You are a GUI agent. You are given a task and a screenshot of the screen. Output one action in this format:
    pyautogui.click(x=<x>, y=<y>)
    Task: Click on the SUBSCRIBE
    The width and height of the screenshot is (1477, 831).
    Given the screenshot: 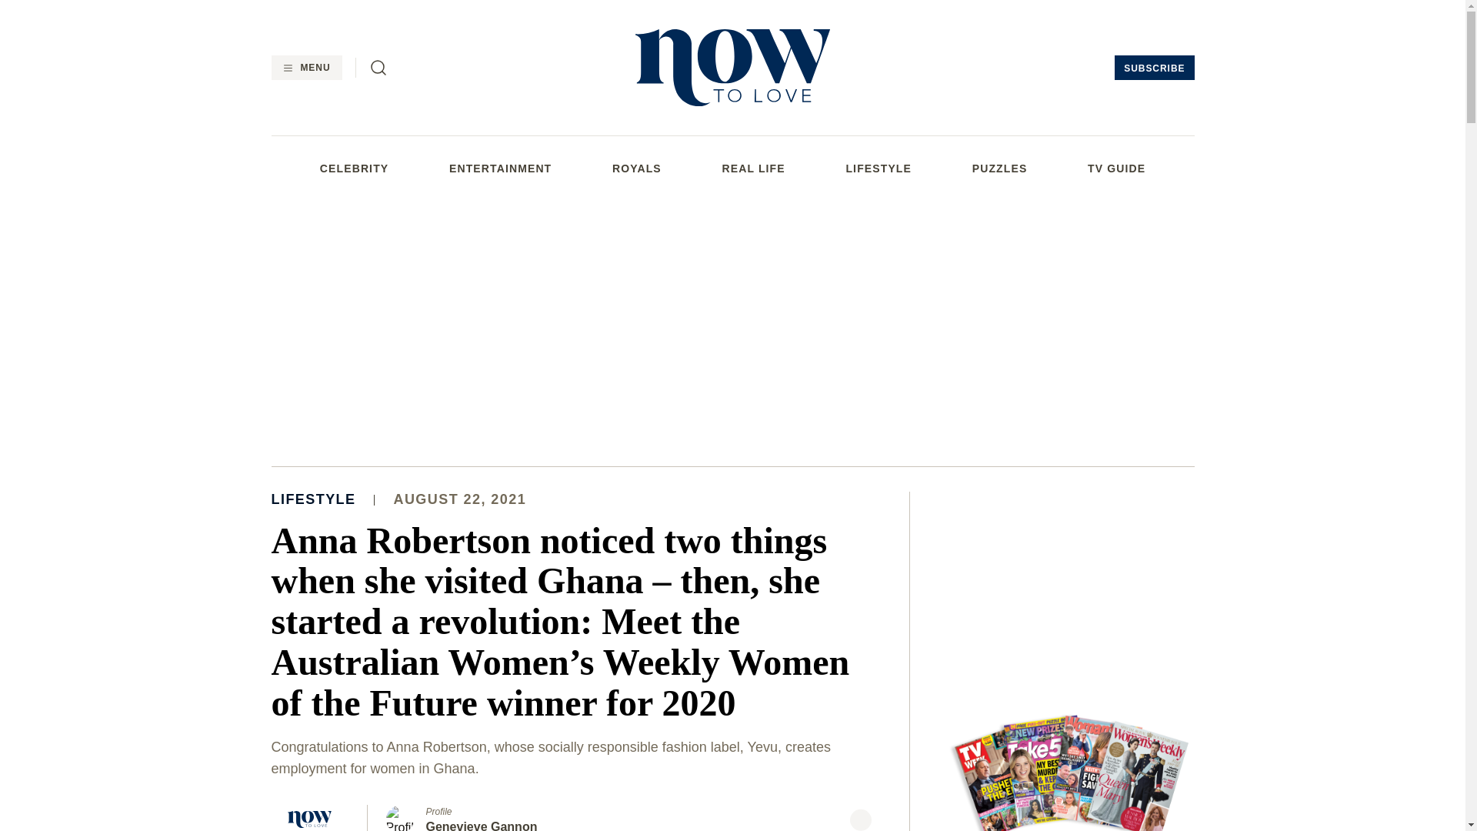 What is the action you would take?
    pyautogui.click(x=1154, y=68)
    